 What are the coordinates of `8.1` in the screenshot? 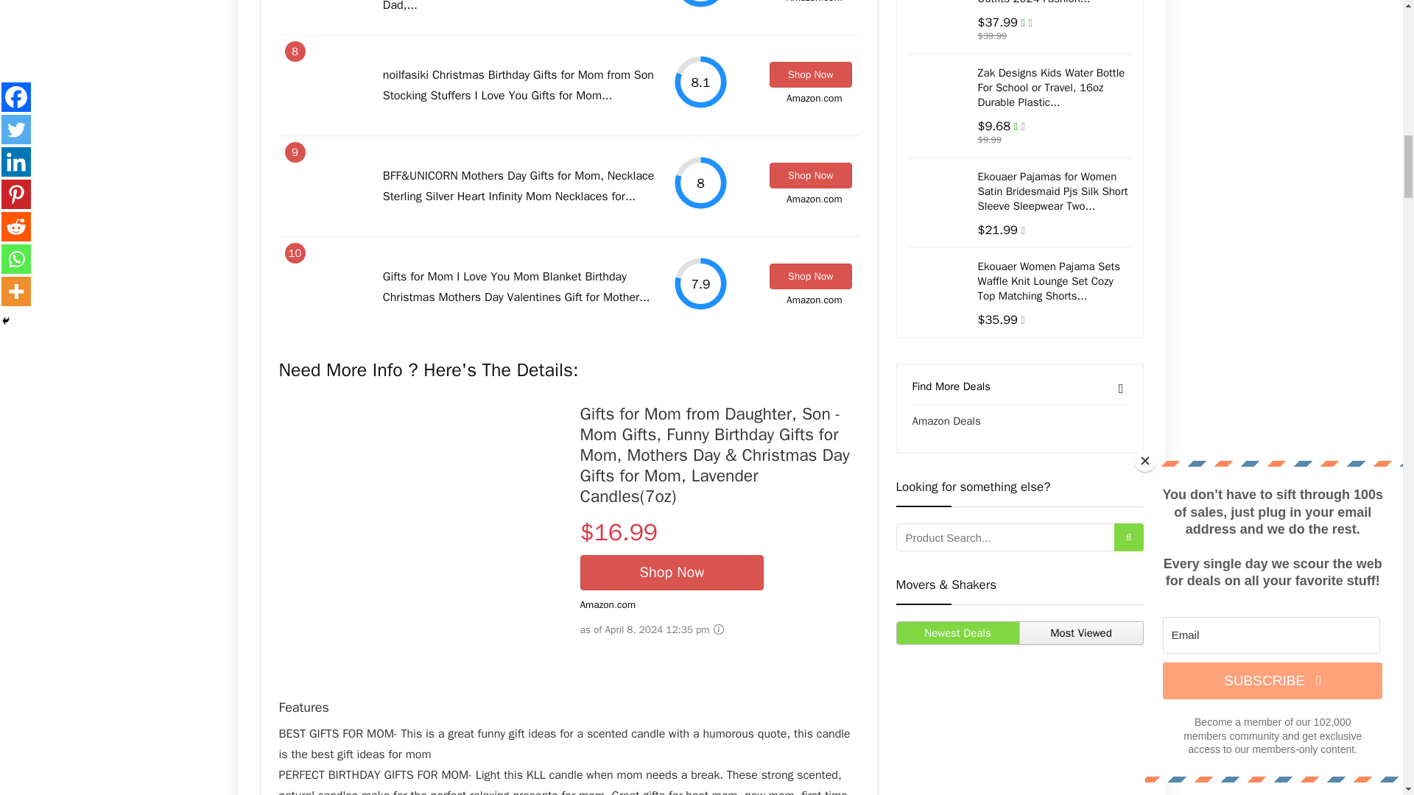 It's located at (700, 82).